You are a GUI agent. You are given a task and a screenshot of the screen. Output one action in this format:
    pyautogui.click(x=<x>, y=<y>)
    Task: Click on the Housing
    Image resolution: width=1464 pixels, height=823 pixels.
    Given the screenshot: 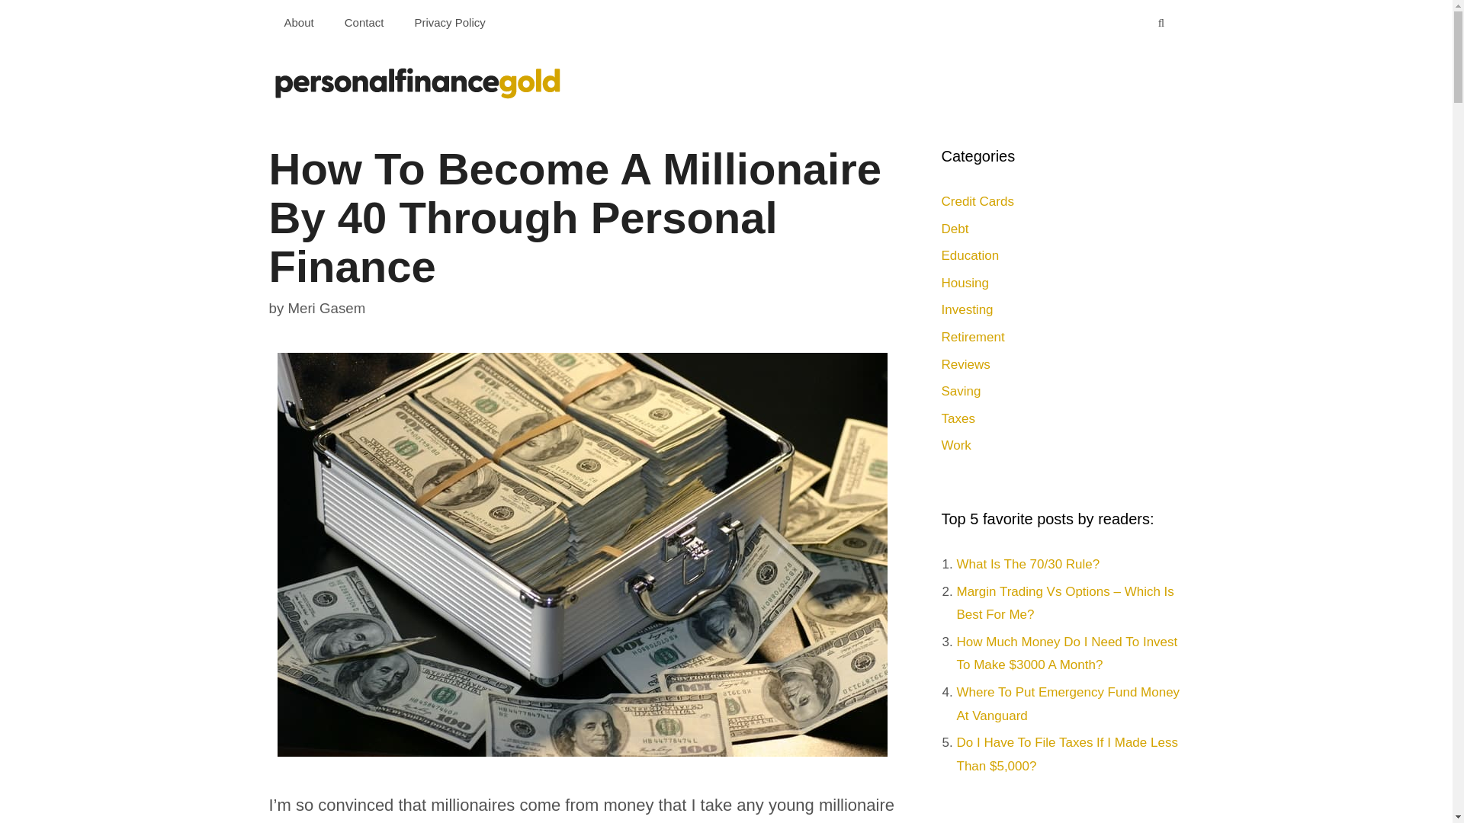 What is the action you would take?
    pyautogui.click(x=965, y=283)
    